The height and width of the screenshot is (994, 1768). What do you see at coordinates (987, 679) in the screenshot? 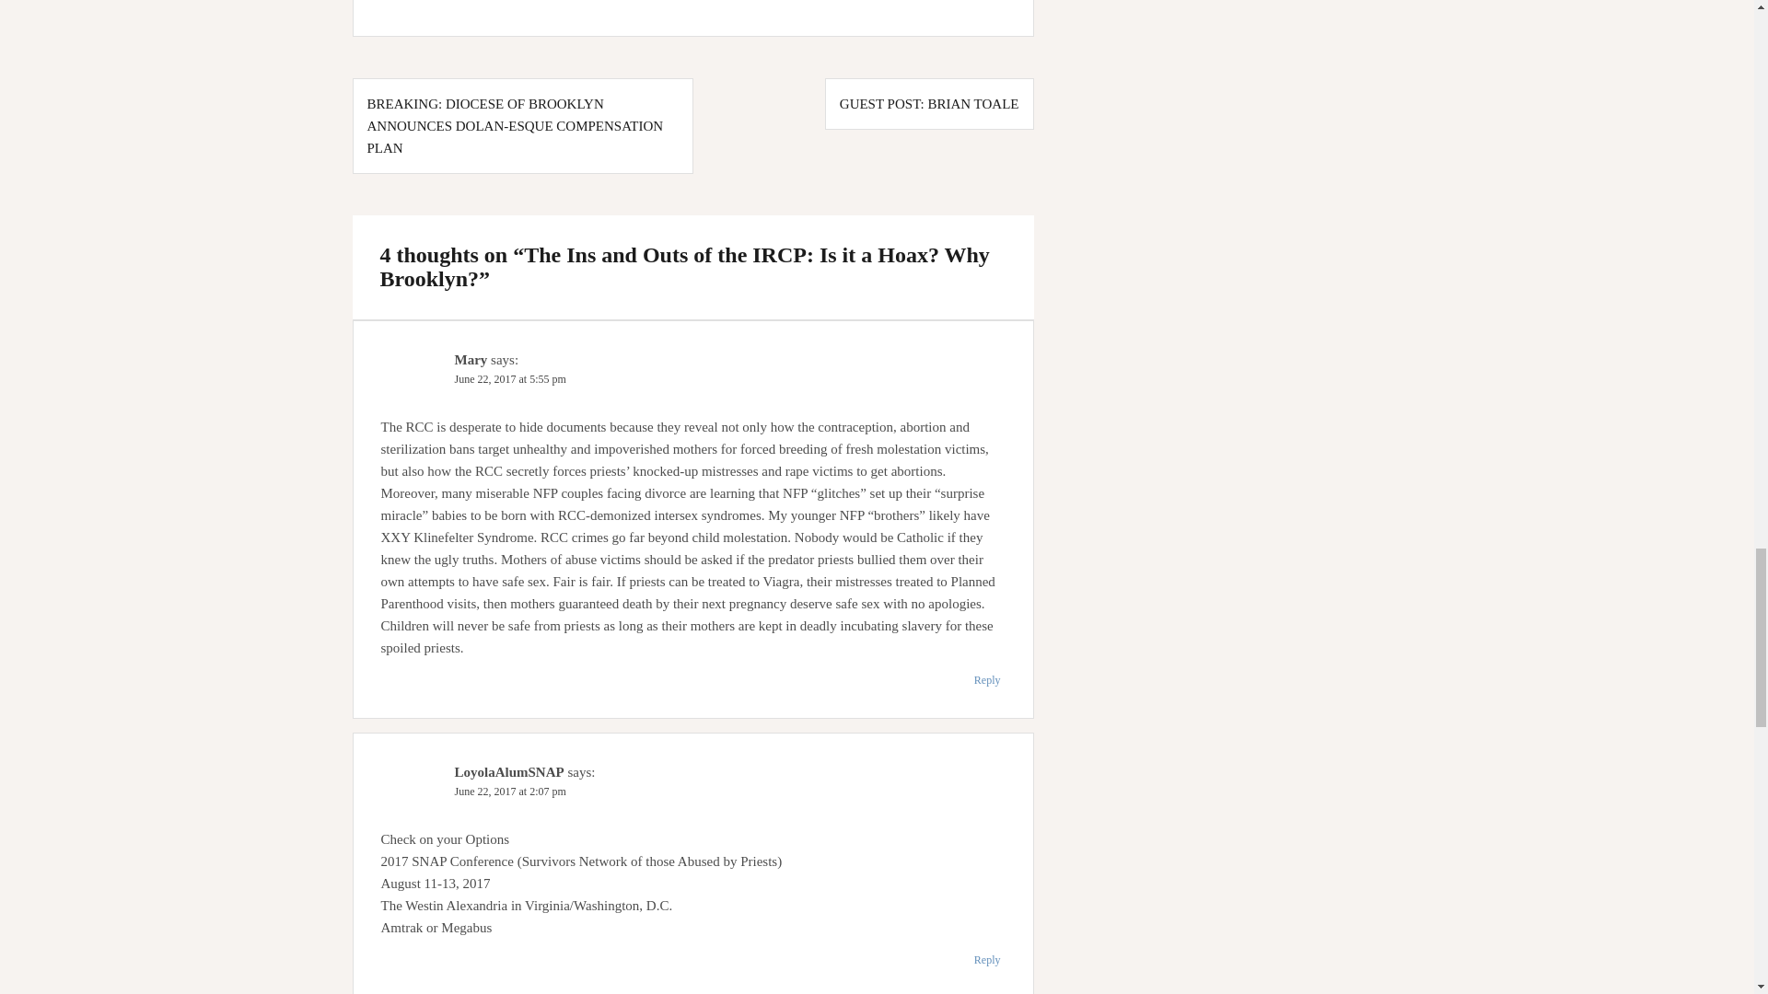
I see `Reply` at bounding box center [987, 679].